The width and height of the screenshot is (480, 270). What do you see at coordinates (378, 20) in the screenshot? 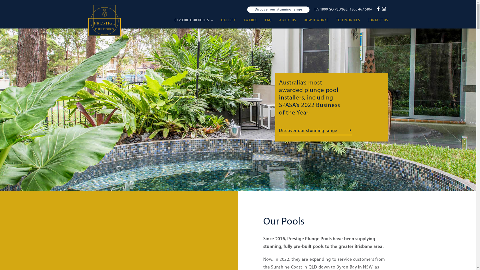
I see `CONTACT US` at bounding box center [378, 20].